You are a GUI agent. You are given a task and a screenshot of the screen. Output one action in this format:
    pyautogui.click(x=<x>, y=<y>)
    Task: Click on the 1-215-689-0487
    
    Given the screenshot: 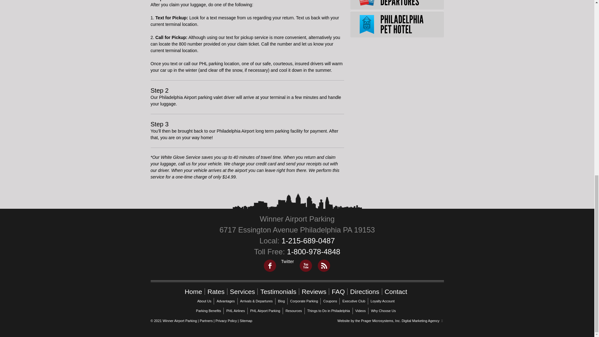 What is the action you would take?
    pyautogui.click(x=308, y=241)
    